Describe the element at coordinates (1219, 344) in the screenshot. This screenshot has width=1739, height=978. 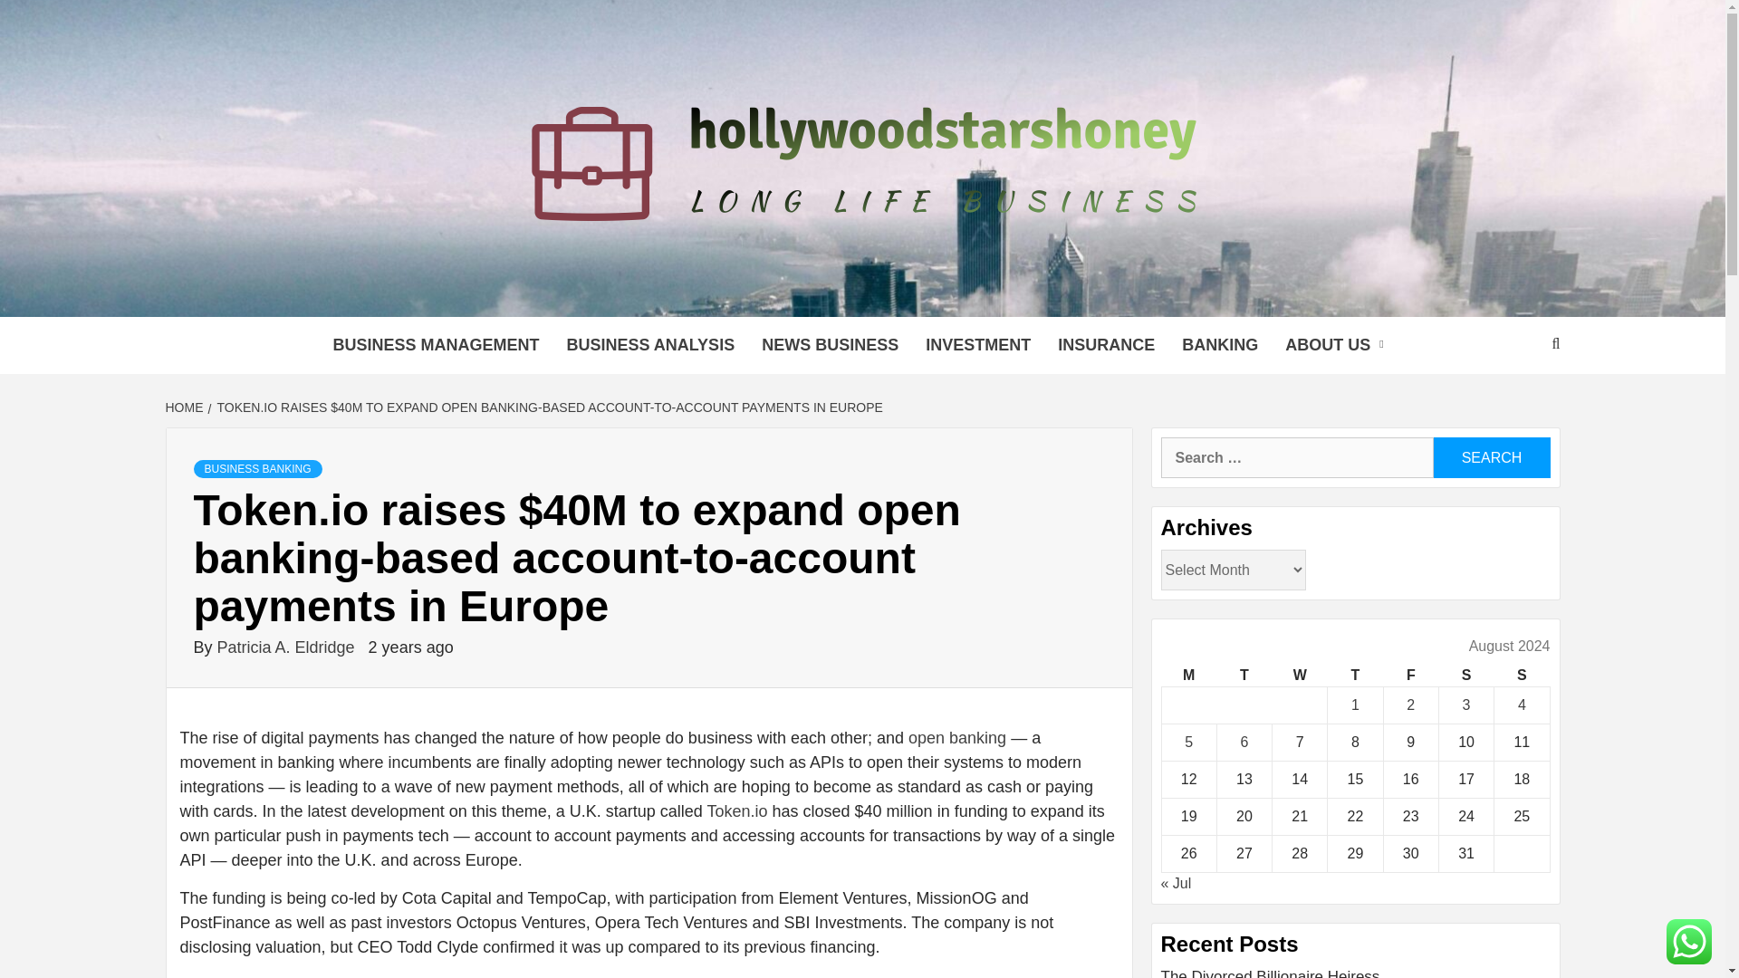
I see `BANKING` at that location.